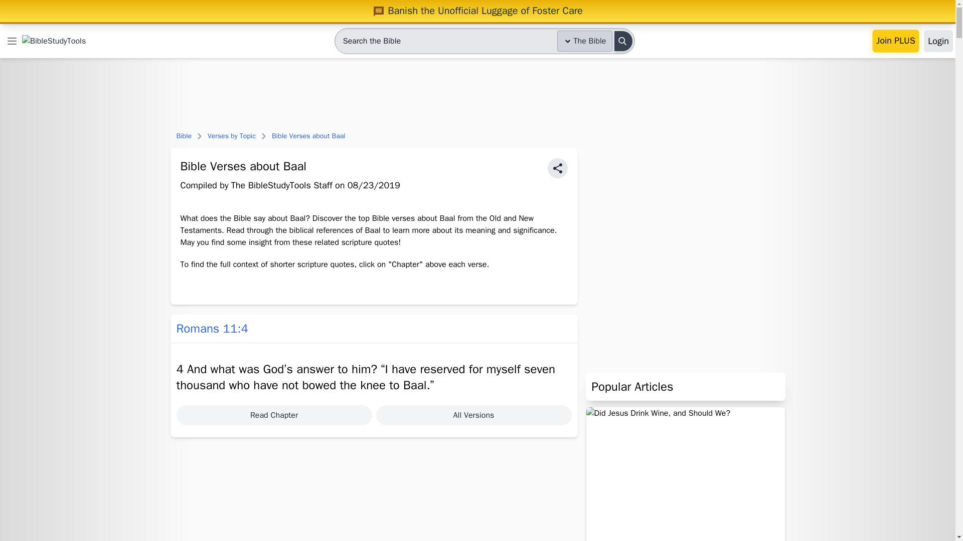 This screenshot has height=541, width=963. I want to click on Join PLUS, so click(896, 41).